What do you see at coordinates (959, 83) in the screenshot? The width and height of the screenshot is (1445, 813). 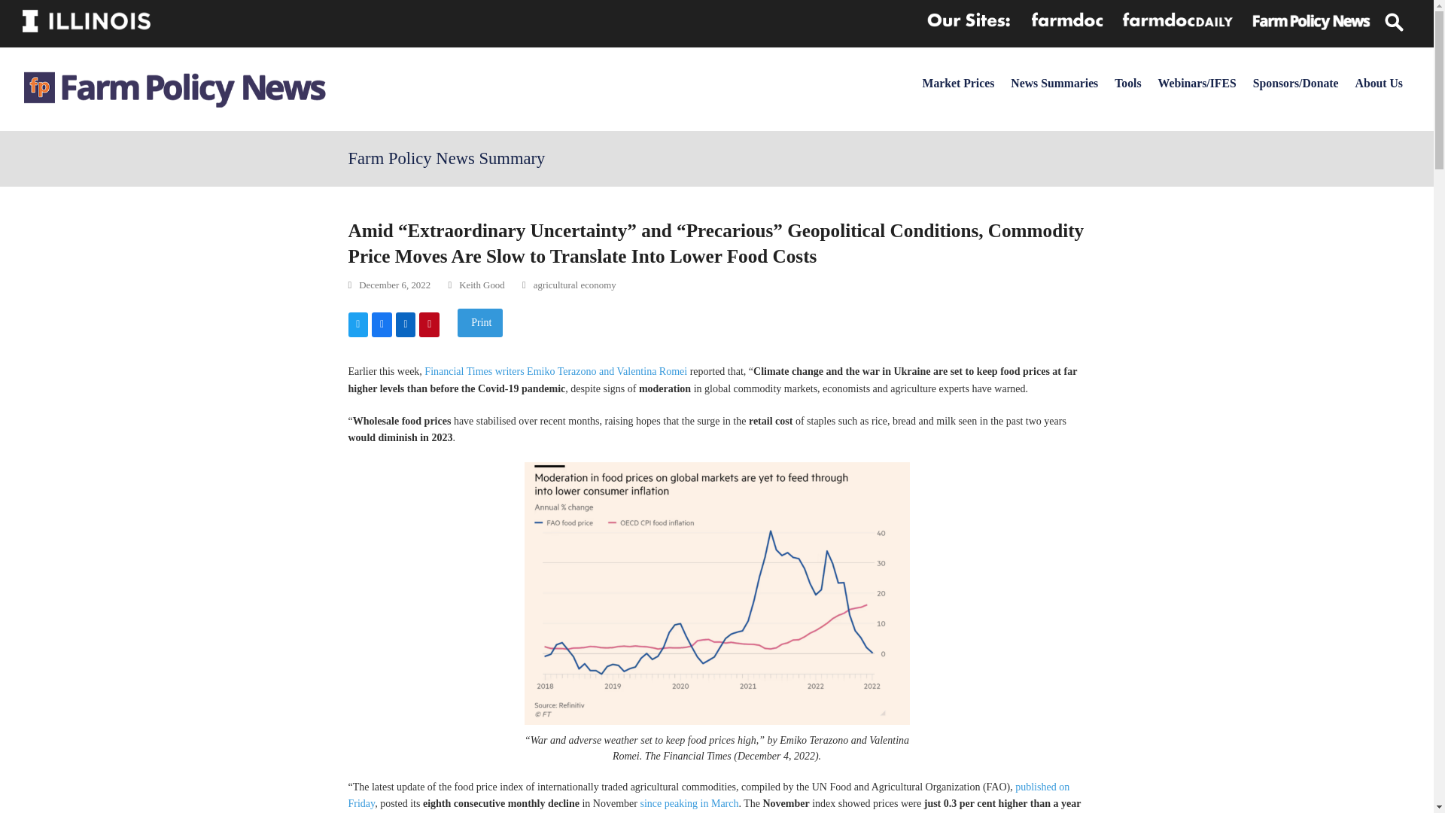 I see `Market Prices` at bounding box center [959, 83].